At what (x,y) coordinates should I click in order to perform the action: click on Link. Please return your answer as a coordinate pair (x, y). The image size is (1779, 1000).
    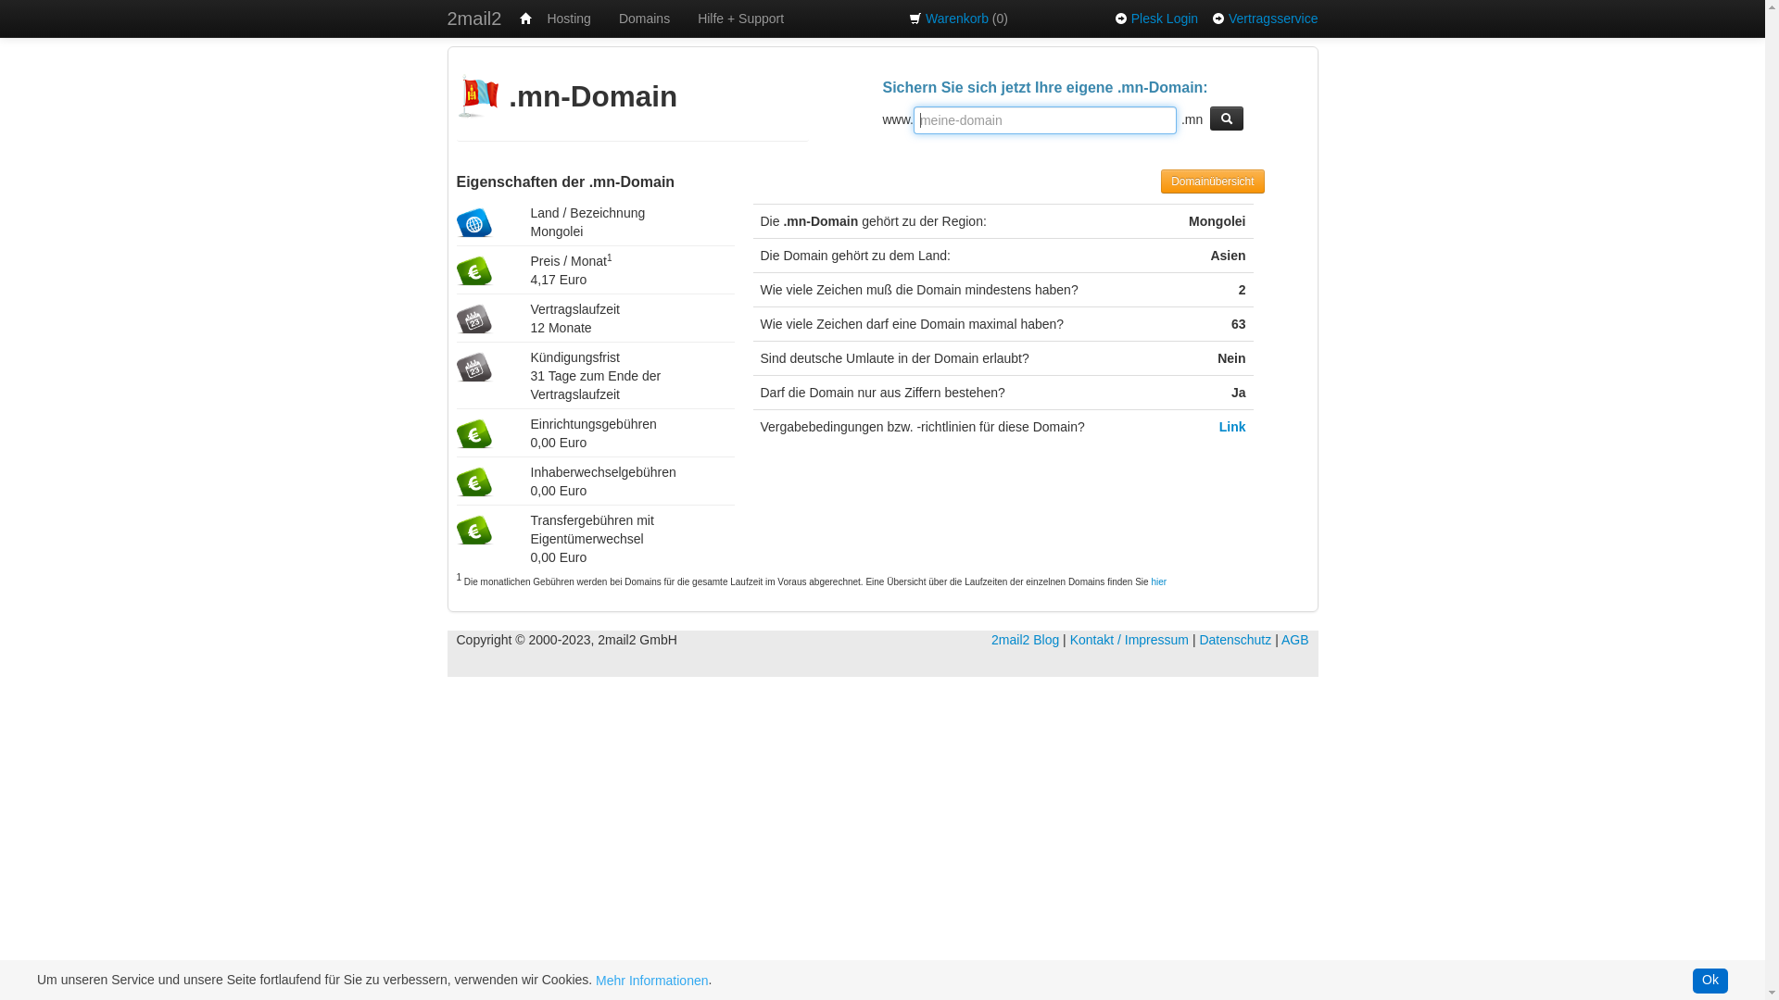
    Looking at the image, I should click on (1232, 427).